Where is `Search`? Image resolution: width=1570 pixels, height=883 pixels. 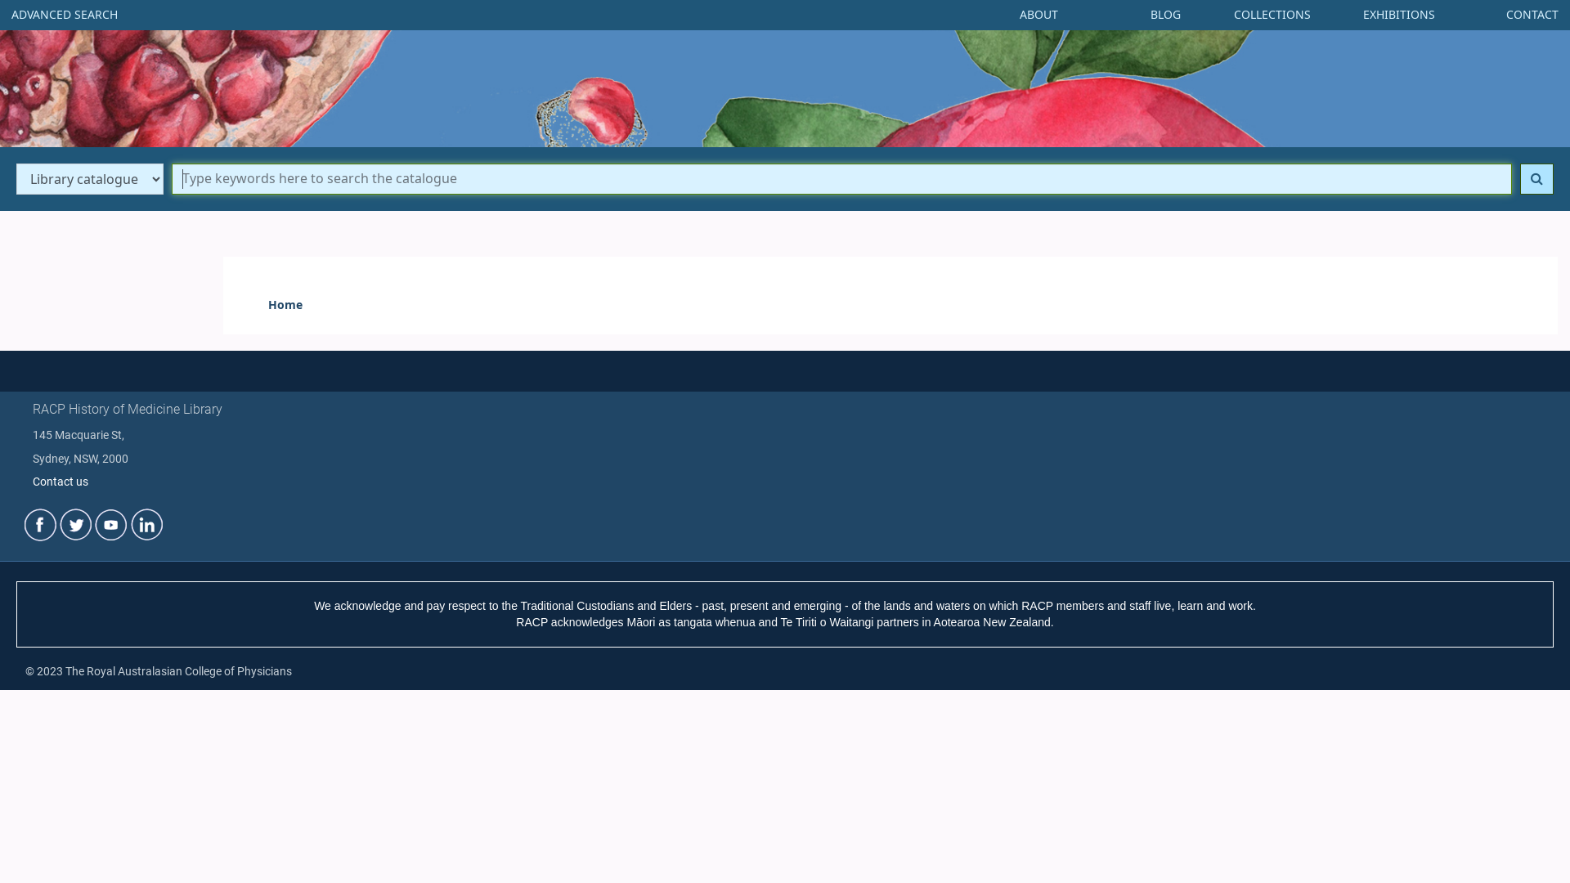 Search is located at coordinates (1537, 179).